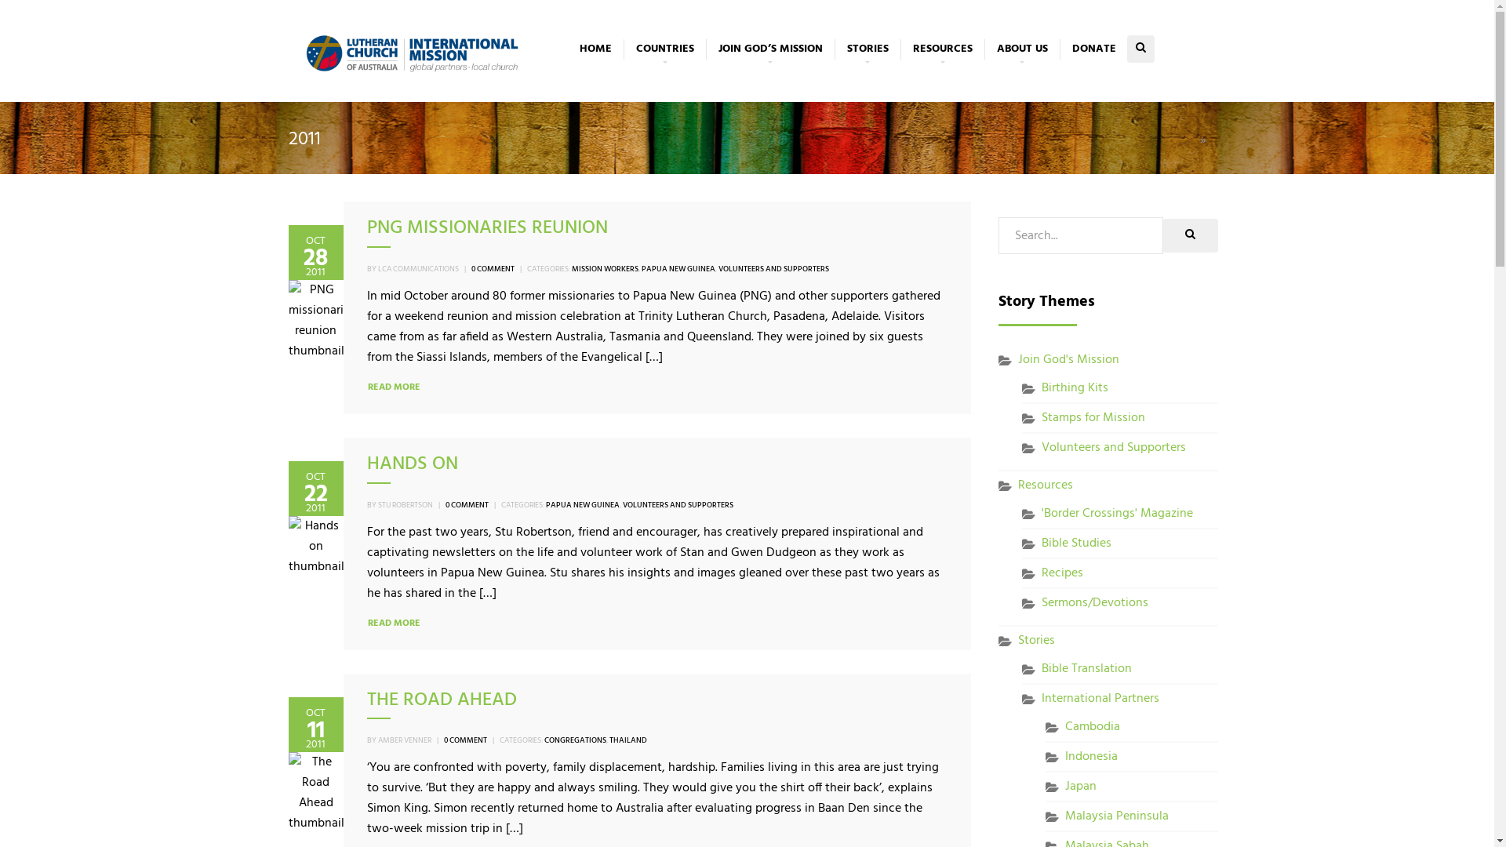  What do you see at coordinates (1117, 514) in the screenshot?
I see `'Border Crossings' Magazine` at bounding box center [1117, 514].